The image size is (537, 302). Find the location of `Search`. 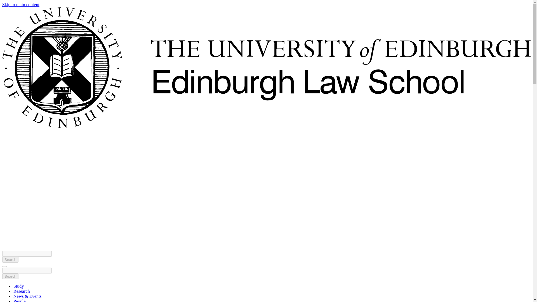

Search is located at coordinates (10, 276).